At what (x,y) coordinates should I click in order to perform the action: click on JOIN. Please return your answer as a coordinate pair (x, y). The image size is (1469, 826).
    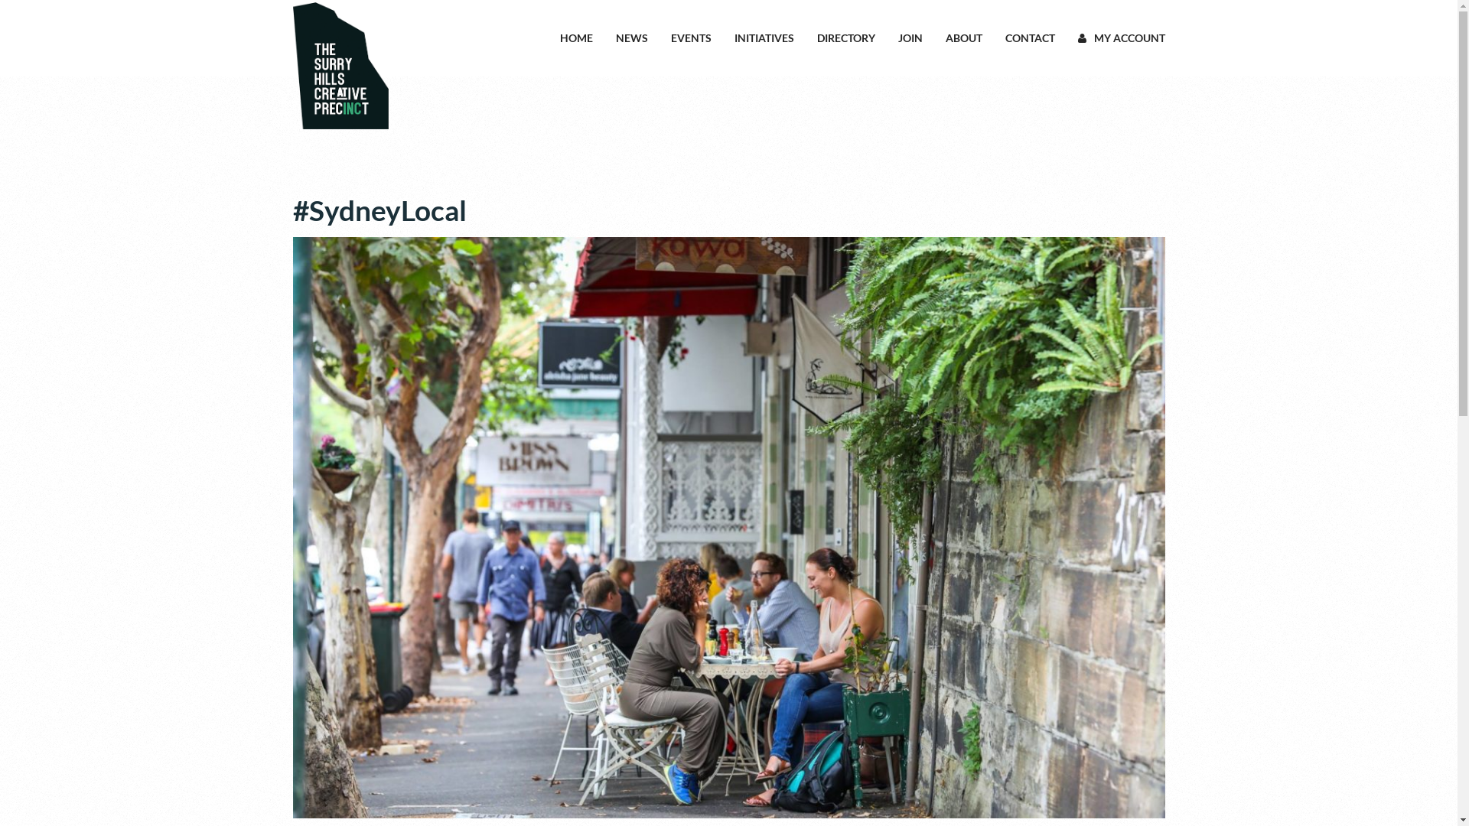
    Looking at the image, I should click on (910, 38).